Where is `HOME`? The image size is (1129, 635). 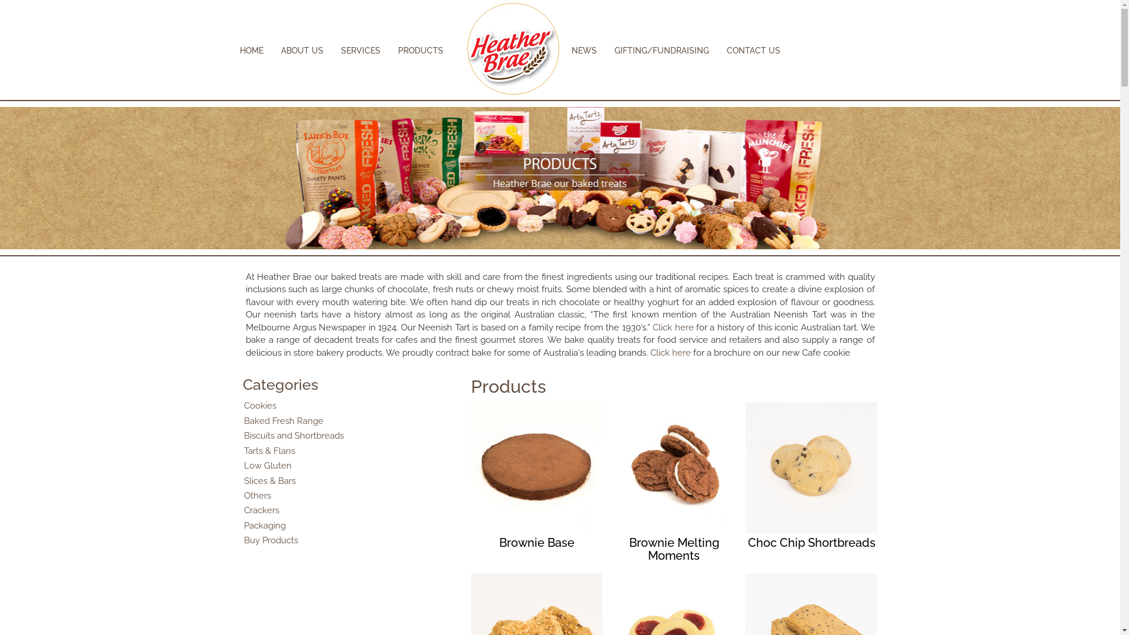 HOME is located at coordinates (252, 51).